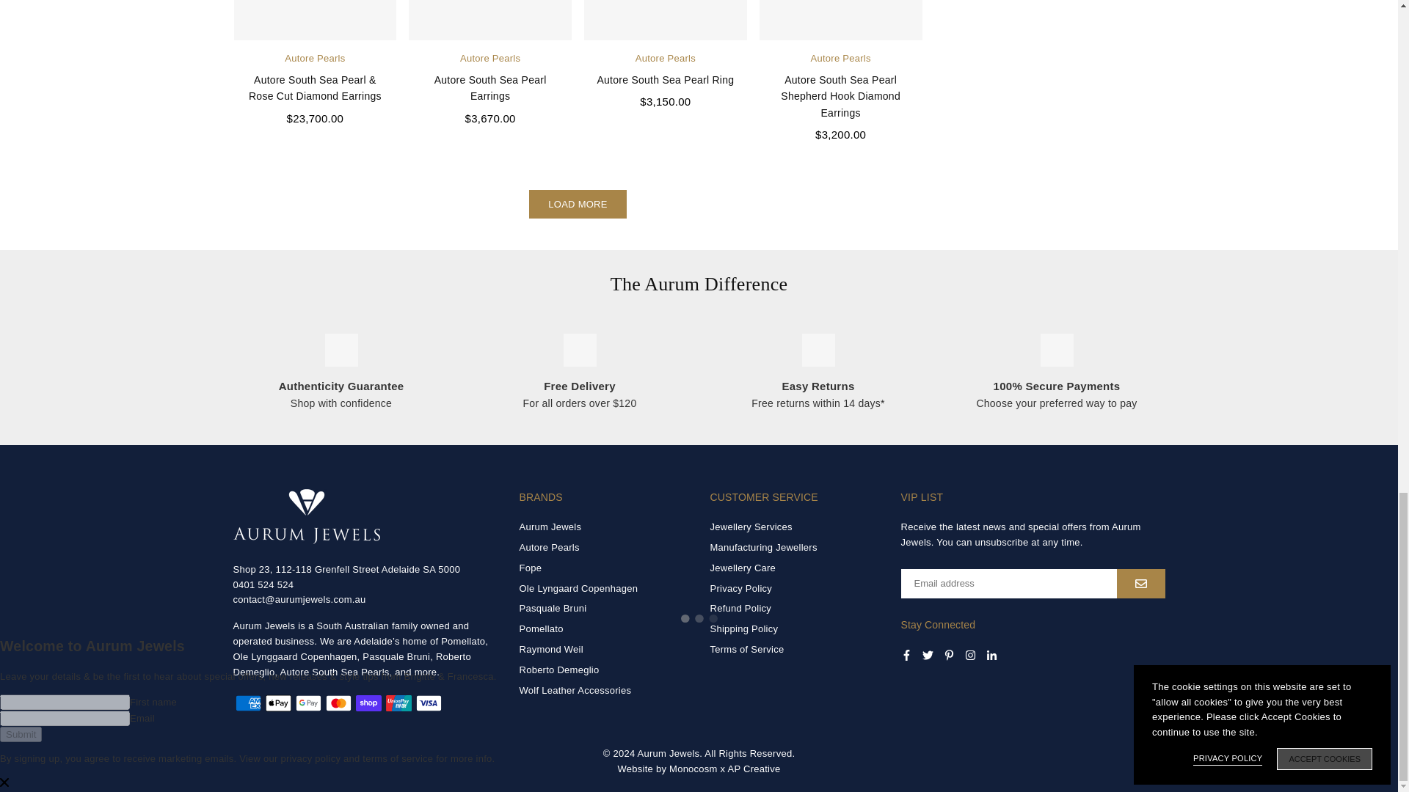  What do you see at coordinates (248, 703) in the screenshot?
I see `American Express` at bounding box center [248, 703].